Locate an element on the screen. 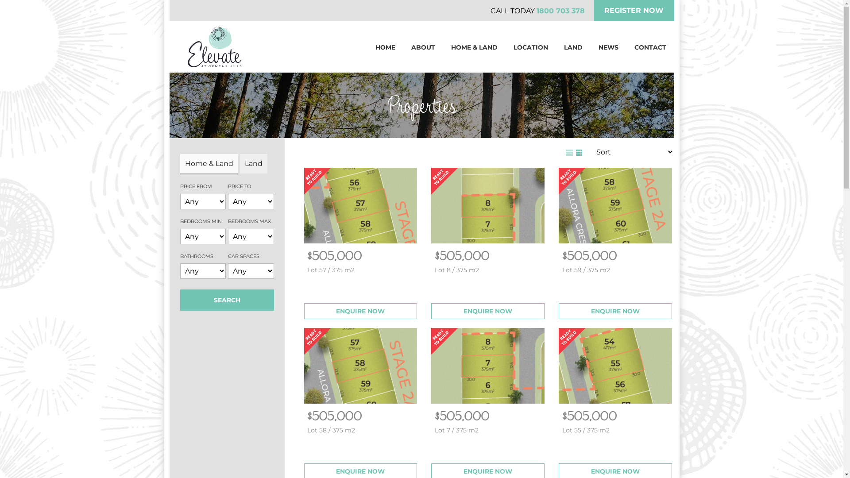  List is located at coordinates (569, 152).